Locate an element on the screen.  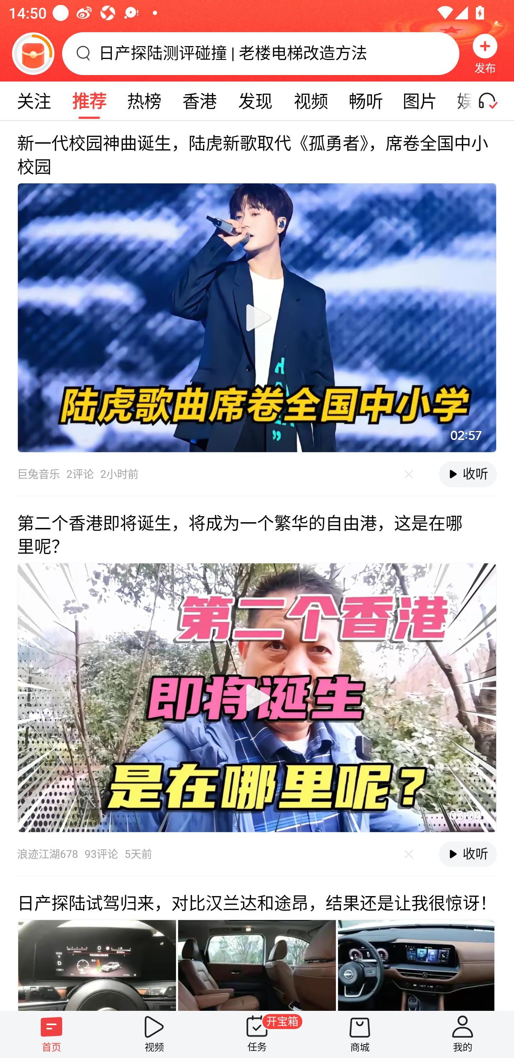
播放视频 视频播放器，双击屏幕打开播放控制 is located at coordinates (257, 318).